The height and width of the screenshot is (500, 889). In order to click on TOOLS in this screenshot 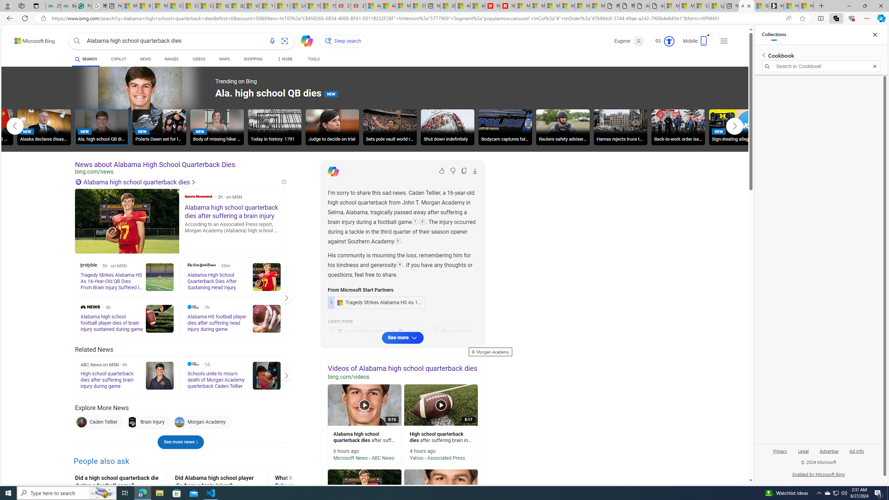, I will do `click(313, 60)`.